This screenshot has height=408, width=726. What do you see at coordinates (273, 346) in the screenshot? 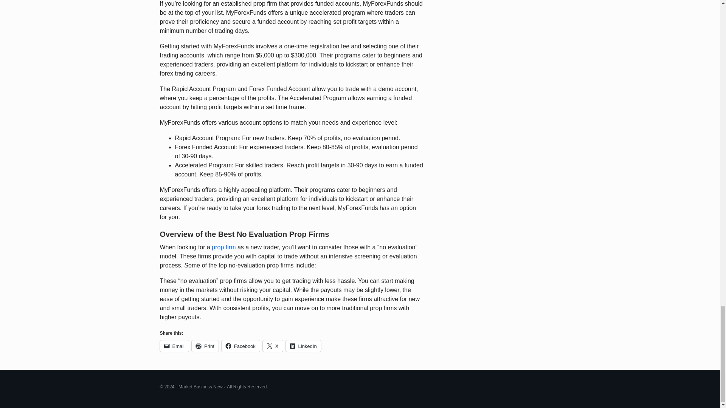
I see `Click to share on X` at bounding box center [273, 346].